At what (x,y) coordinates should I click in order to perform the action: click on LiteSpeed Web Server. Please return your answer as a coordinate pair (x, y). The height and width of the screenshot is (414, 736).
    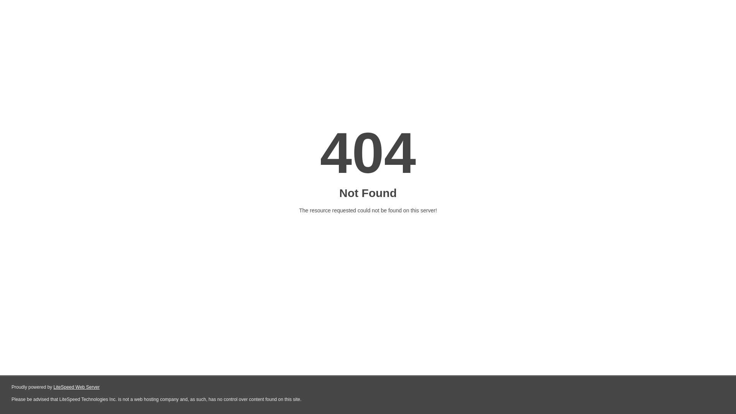
    Looking at the image, I should click on (77, 387).